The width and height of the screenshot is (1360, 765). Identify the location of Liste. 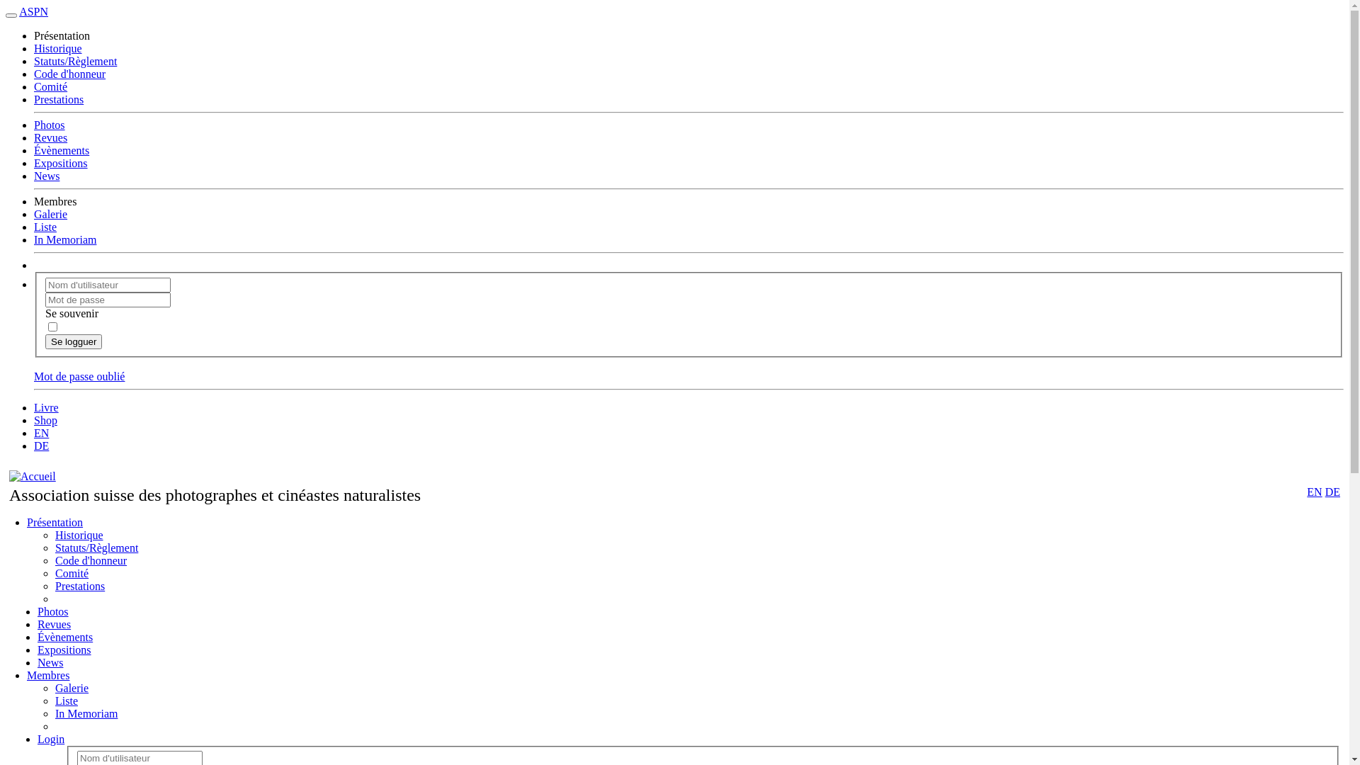
(67, 701).